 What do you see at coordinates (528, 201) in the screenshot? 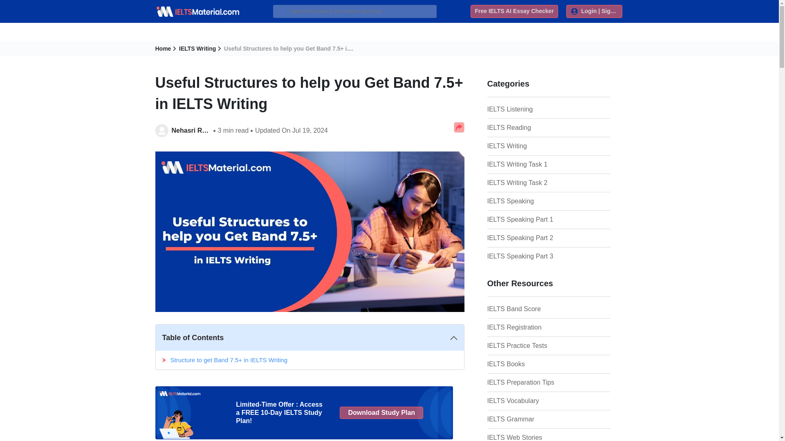
I see `IELTS Speaking` at bounding box center [528, 201].